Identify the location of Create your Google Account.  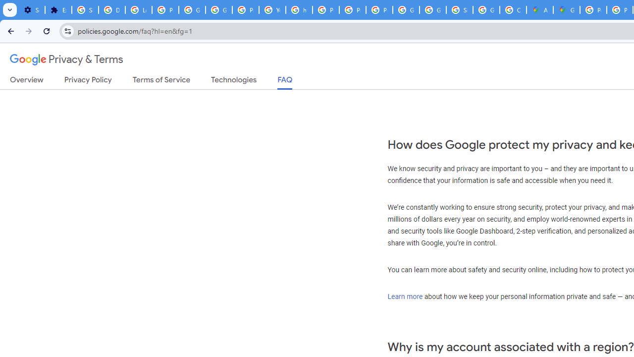
(513, 10).